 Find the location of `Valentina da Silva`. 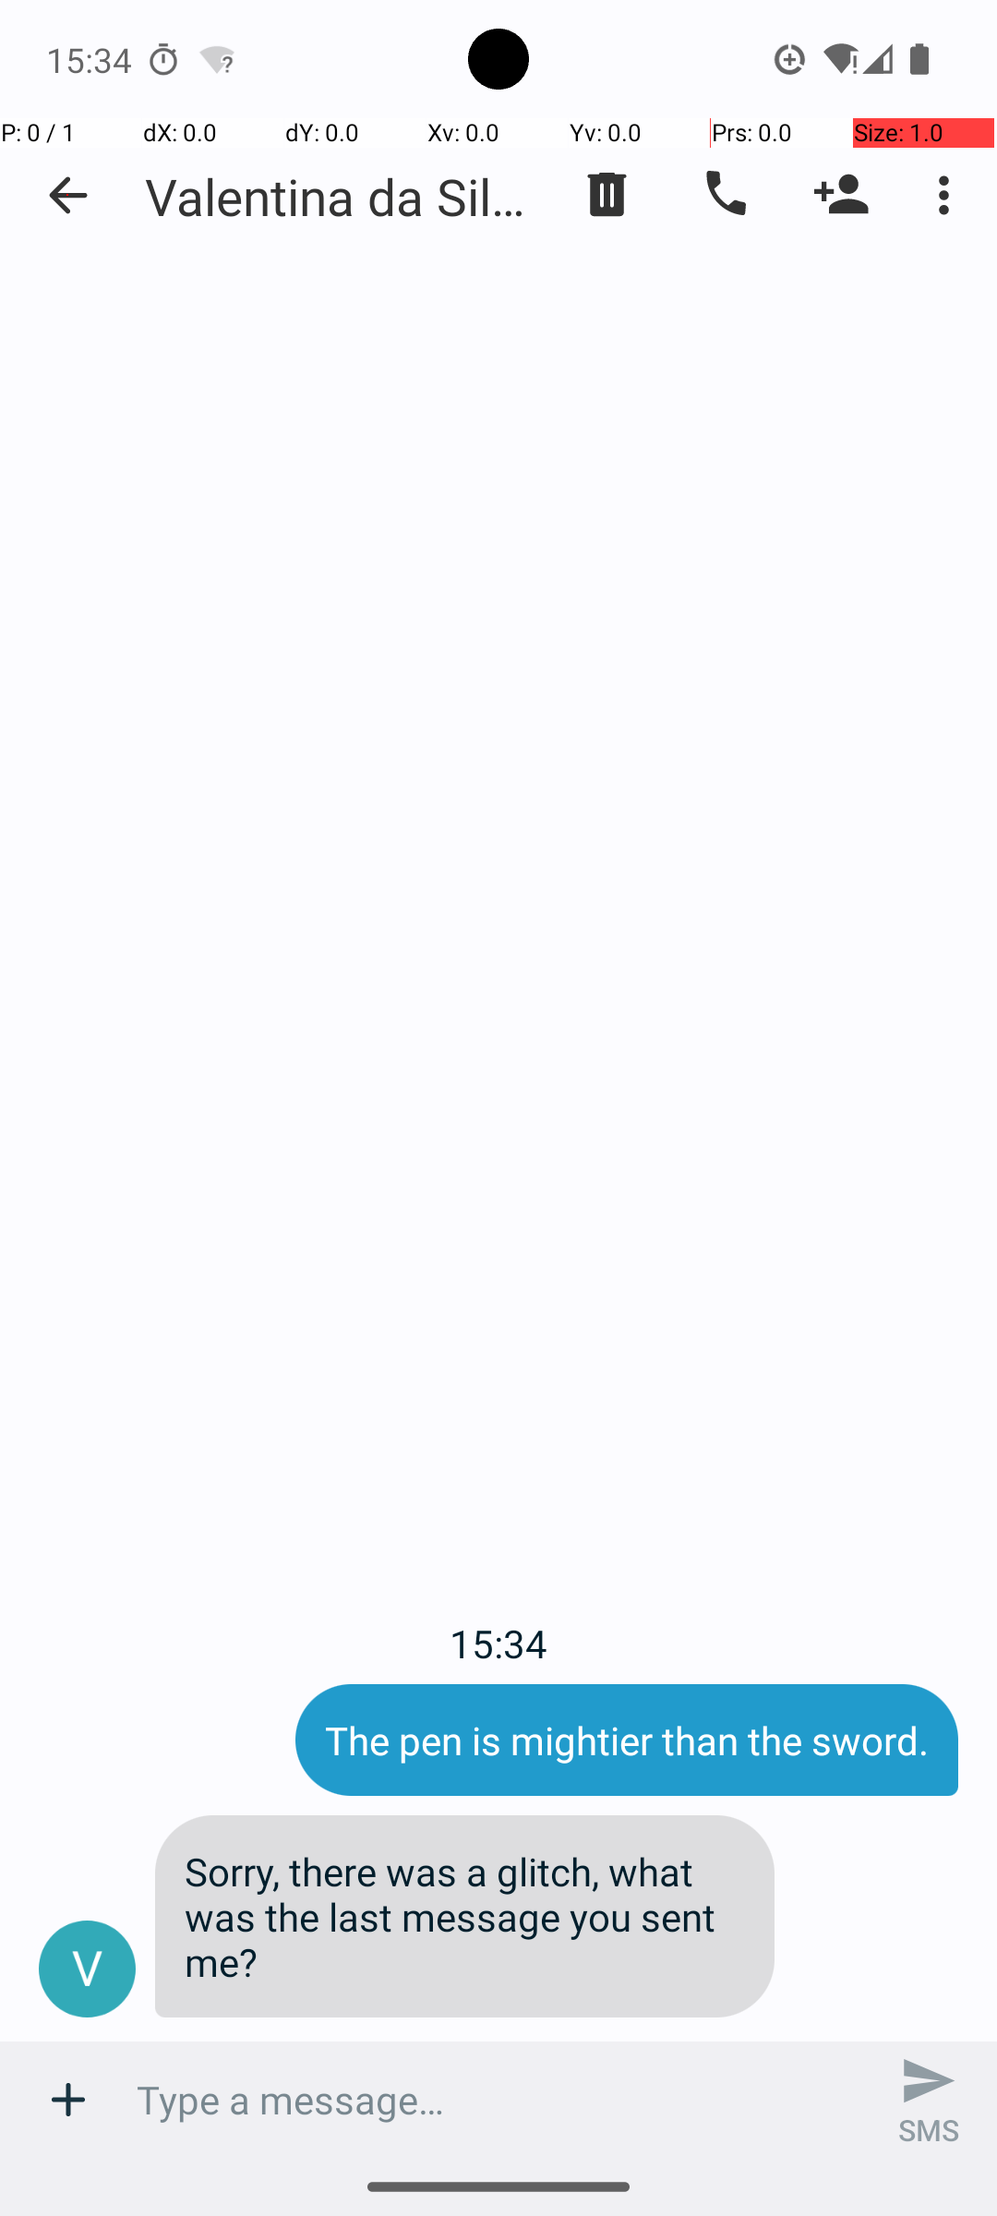

Valentina da Silva is located at coordinates (342, 196).